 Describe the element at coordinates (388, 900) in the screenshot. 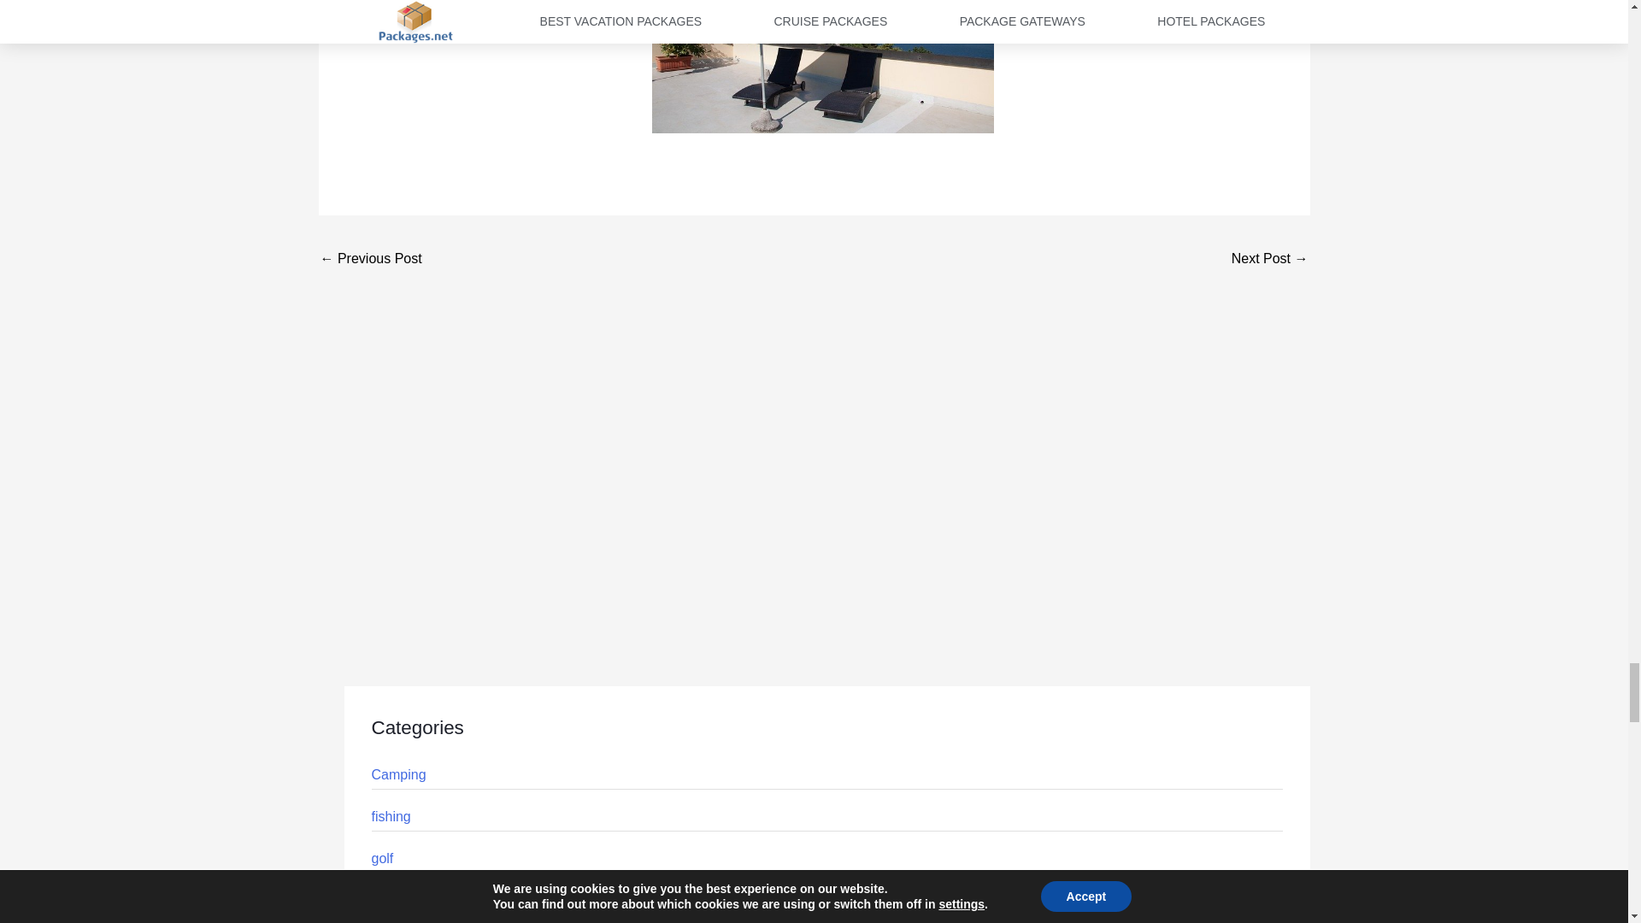

I see `hotels` at that location.